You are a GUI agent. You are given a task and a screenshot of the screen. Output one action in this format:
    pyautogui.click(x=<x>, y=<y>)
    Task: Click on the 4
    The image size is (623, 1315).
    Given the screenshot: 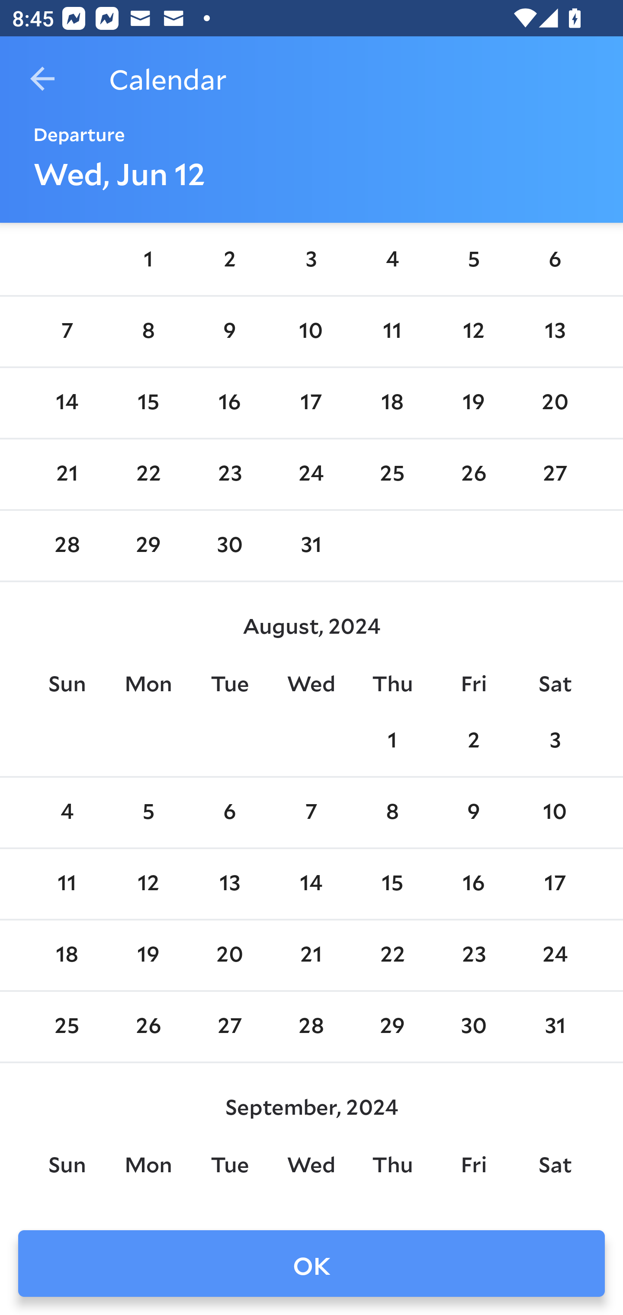 What is the action you would take?
    pyautogui.click(x=67, y=812)
    